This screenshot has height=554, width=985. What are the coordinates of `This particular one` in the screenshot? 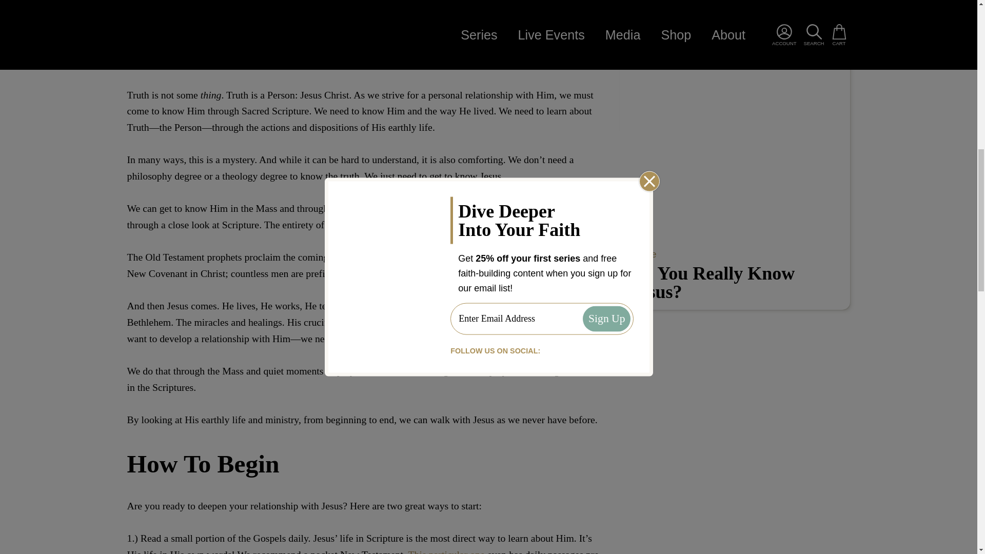 It's located at (446, 551).